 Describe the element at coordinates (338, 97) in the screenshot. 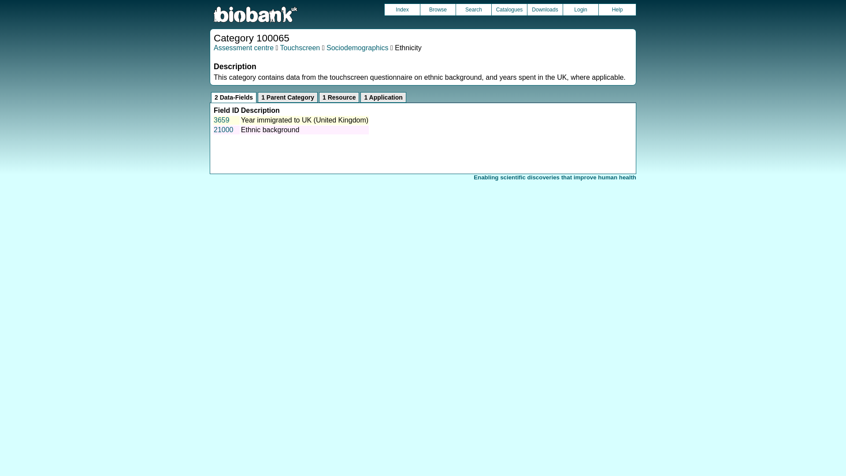

I see `1 Resource` at that location.